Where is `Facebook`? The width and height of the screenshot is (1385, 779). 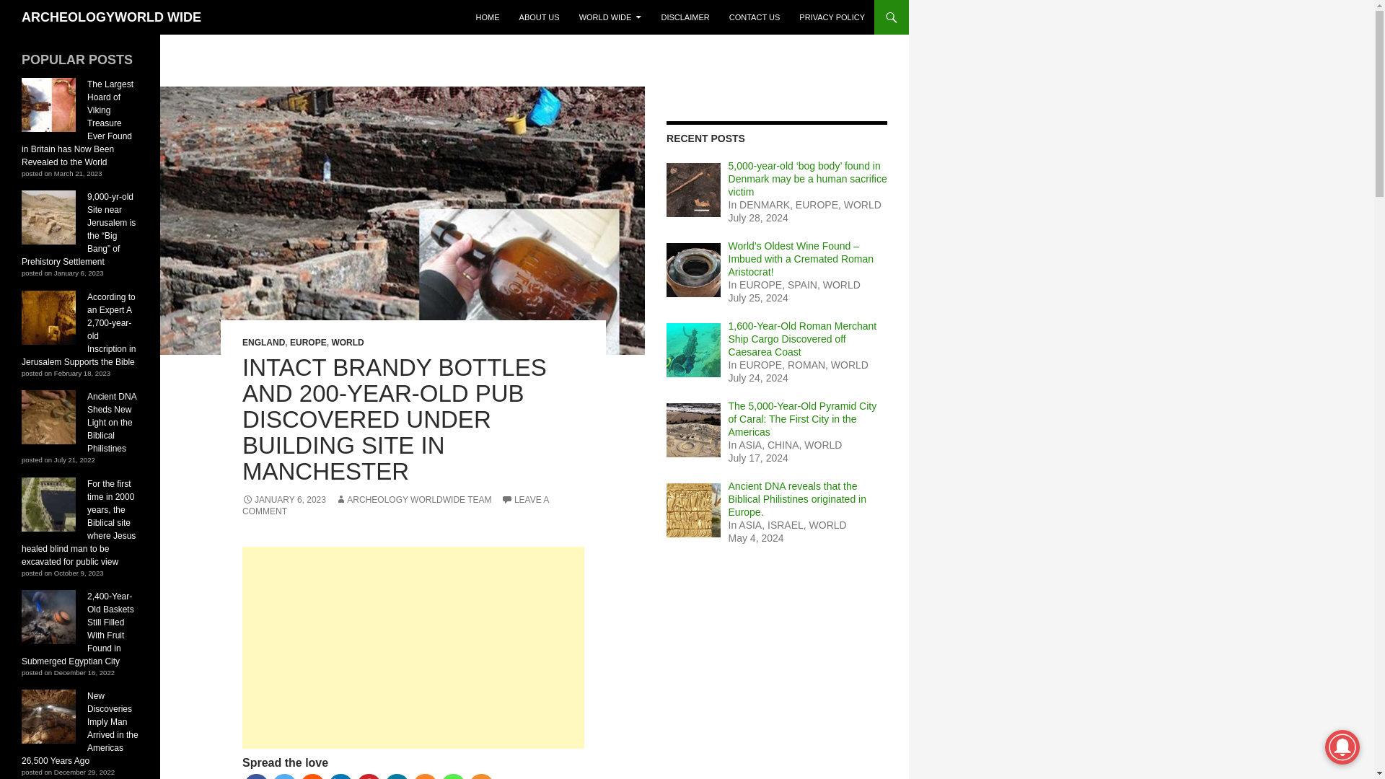 Facebook is located at coordinates (255, 776).